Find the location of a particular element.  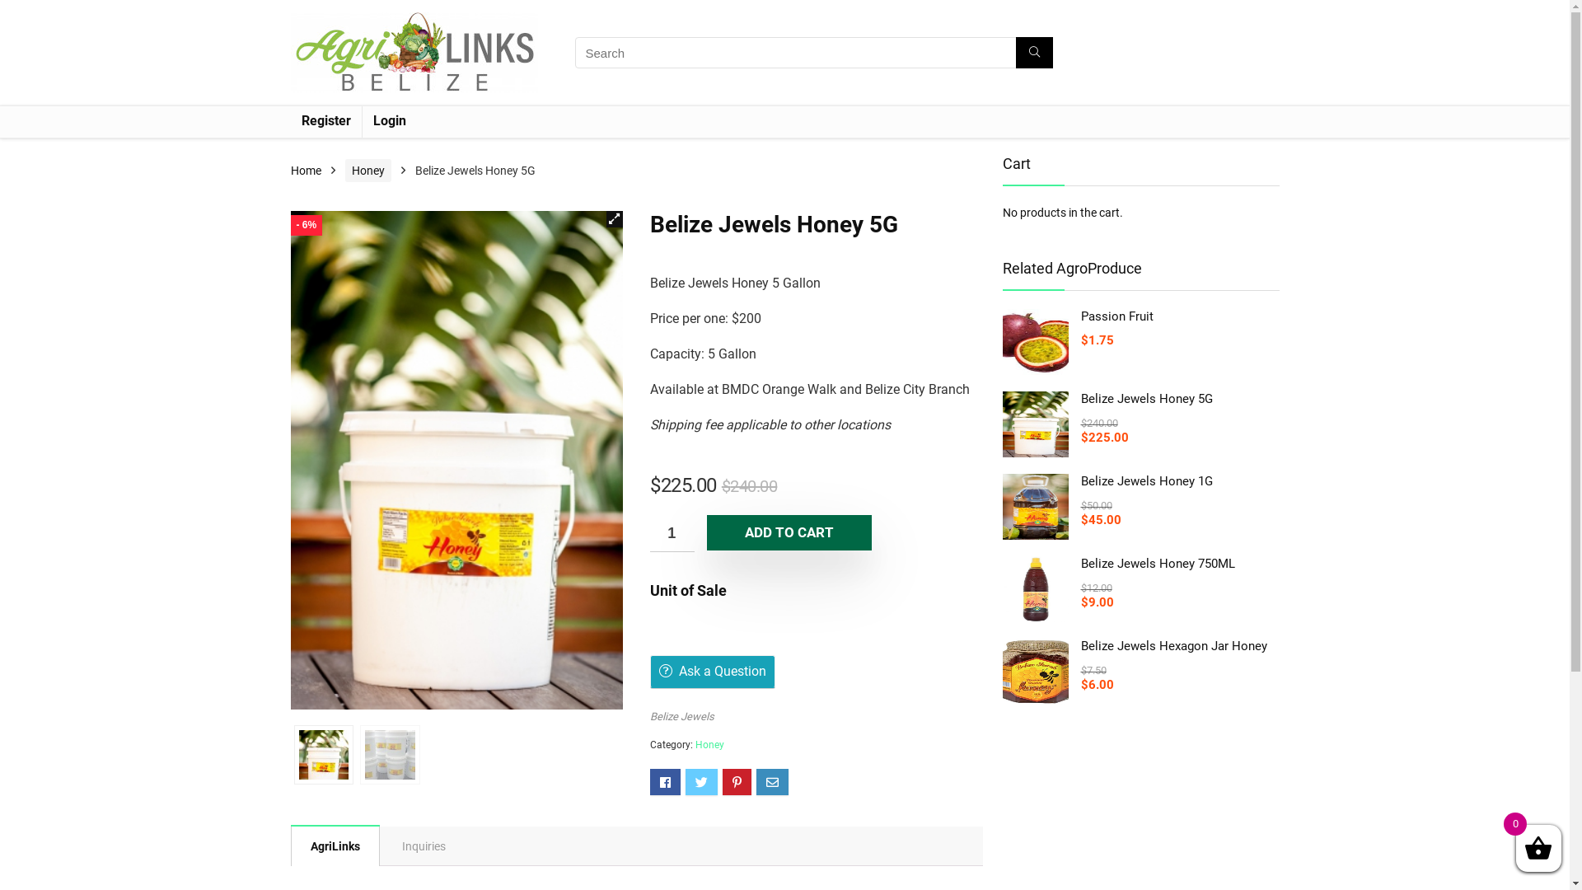

5 Gallon is located at coordinates (456, 460).